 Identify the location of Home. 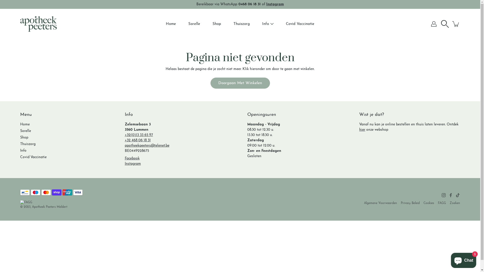
(171, 24).